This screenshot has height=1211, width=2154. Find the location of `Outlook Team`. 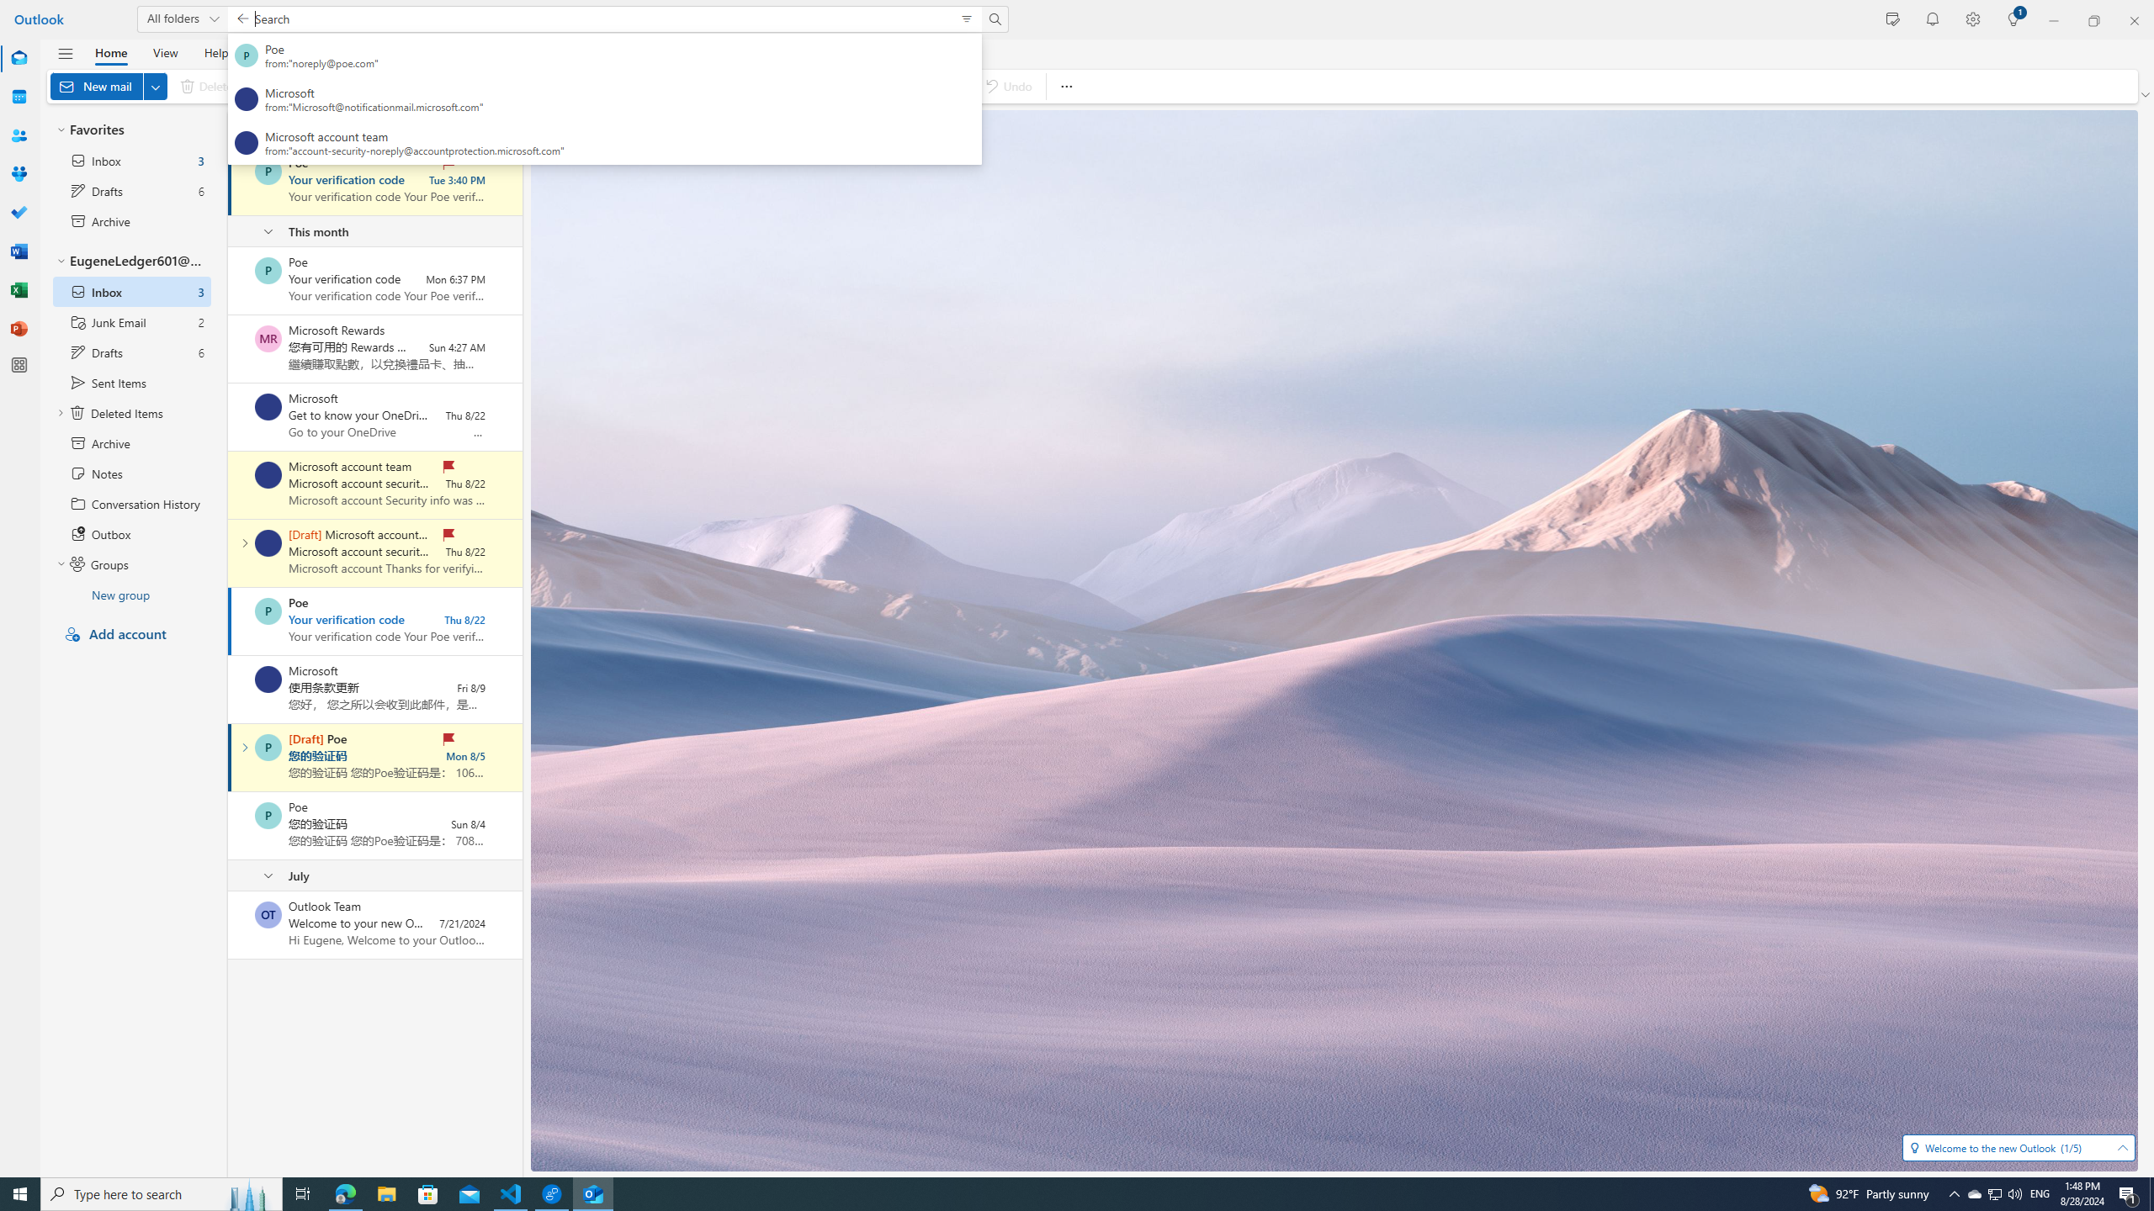

Outlook Team is located at coordinates (268, 915).